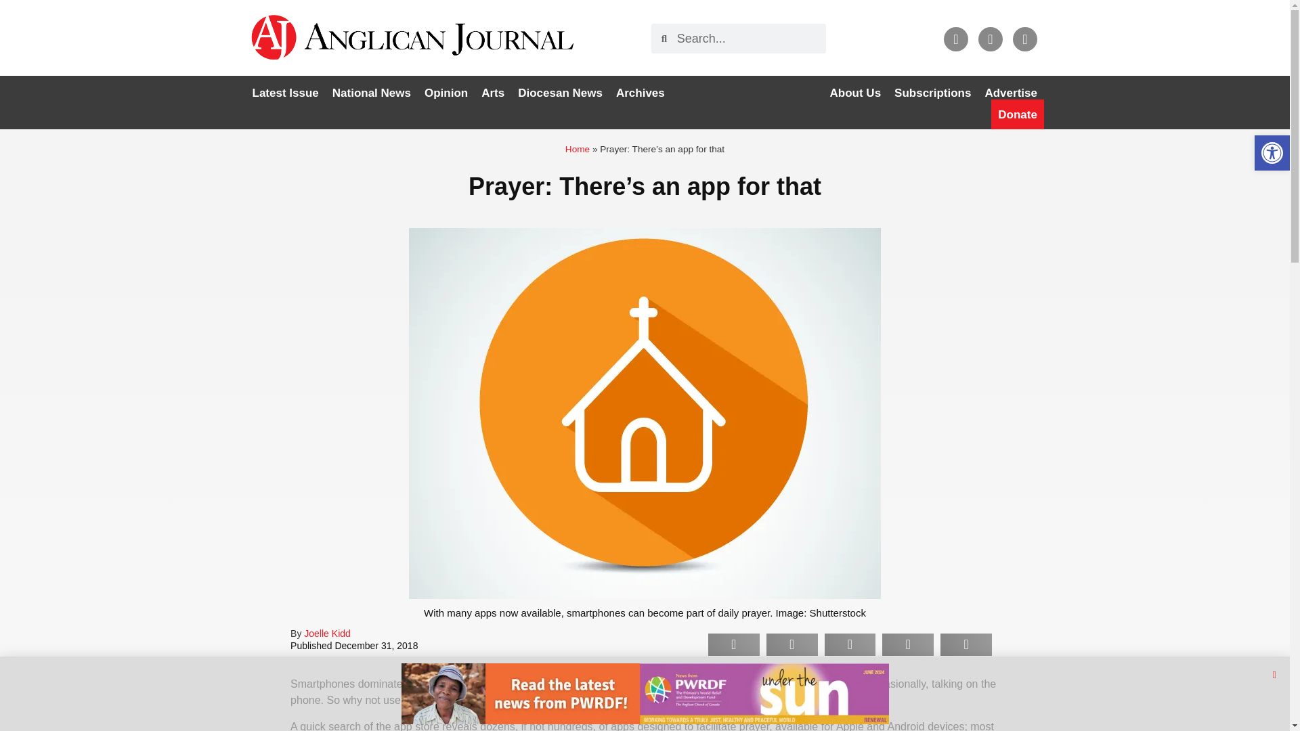 Image resolution: width=1300 pixels, height=731 pixels. What do you see at coordinates (328, 633) in the screenshot?
I see `Joelle Kidd` at bounding box center [328, 633].